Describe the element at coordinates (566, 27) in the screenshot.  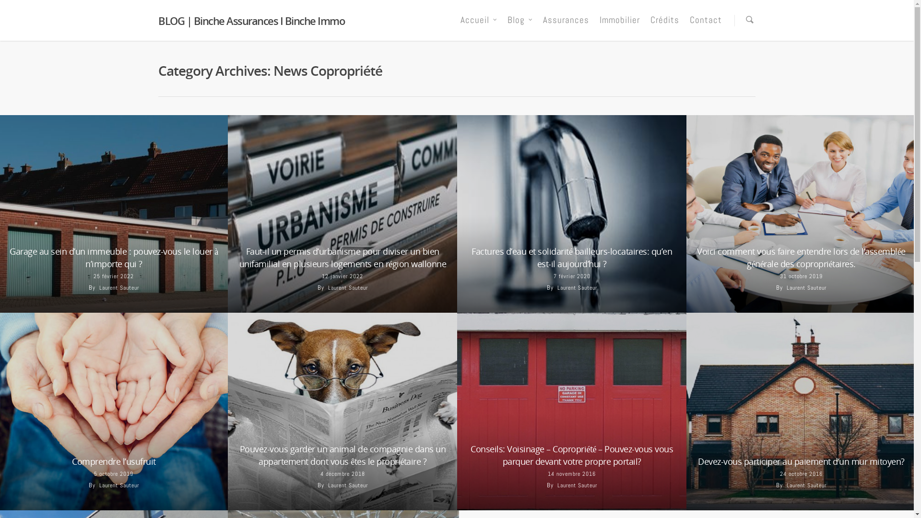
I see `Assurances` at that location.